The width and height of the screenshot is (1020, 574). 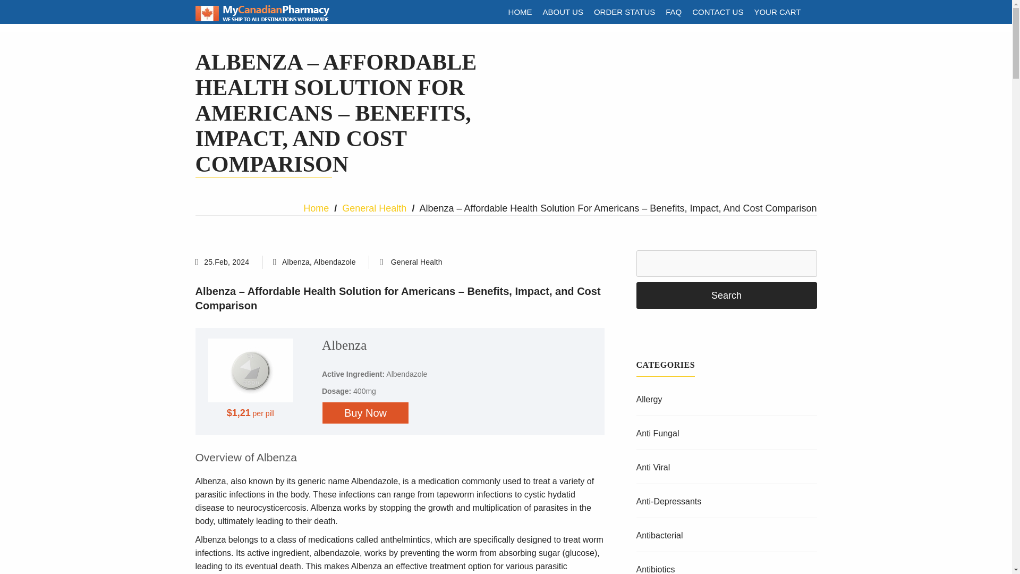 I want to click on Antibiotics, so click(x=656, y=569).